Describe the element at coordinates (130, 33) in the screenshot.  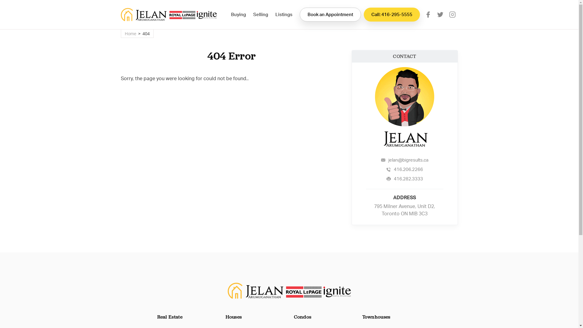
I see `Home` at that location.